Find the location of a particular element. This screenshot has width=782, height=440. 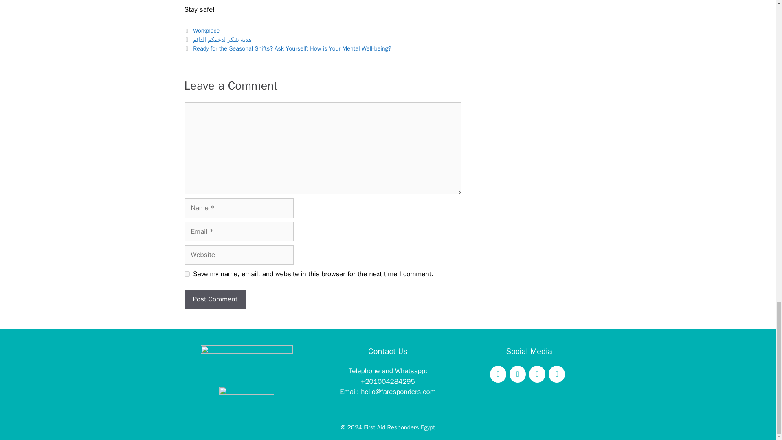

Post Comment is located at coordinates (214, 299).